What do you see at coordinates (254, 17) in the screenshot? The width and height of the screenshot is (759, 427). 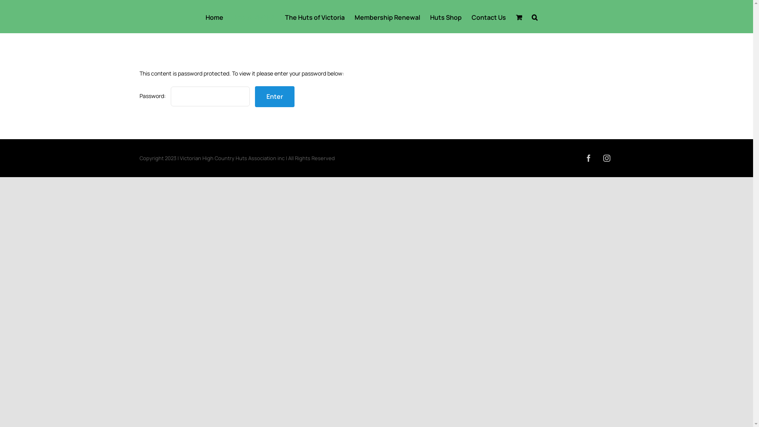 I see `About VHCHA` at bounding box center [254, 17].